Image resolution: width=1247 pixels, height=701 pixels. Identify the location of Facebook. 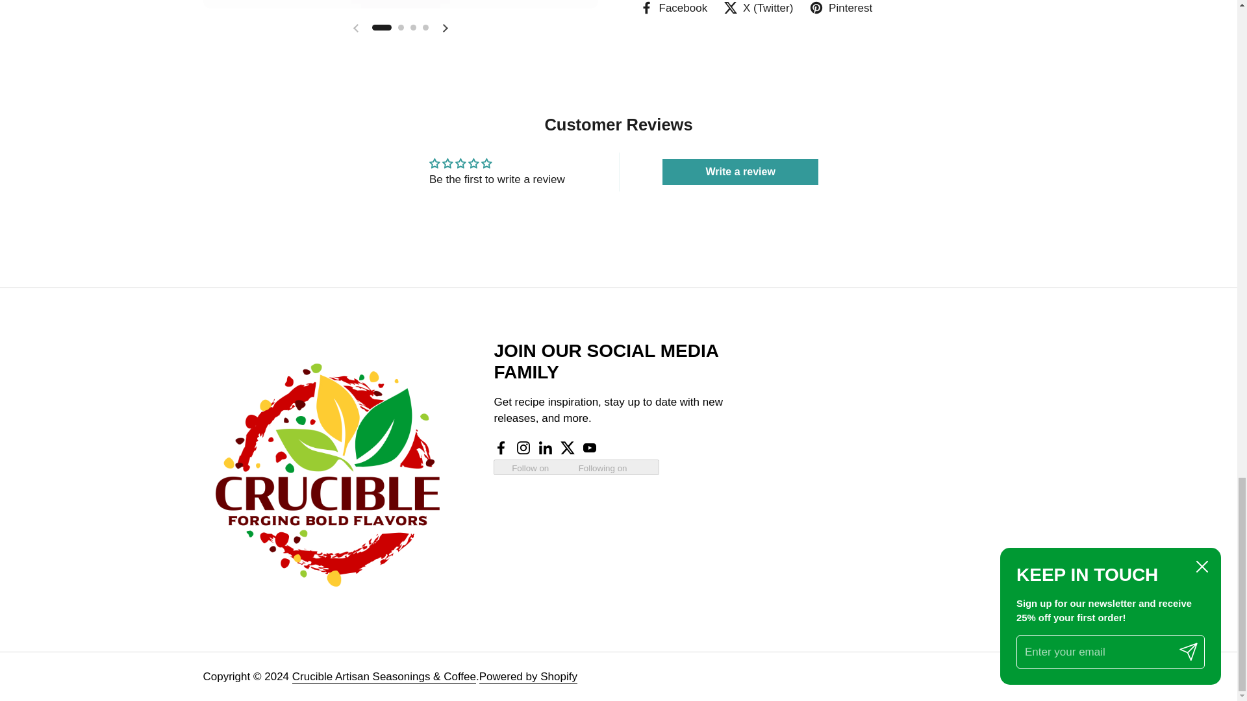
(501, 449).